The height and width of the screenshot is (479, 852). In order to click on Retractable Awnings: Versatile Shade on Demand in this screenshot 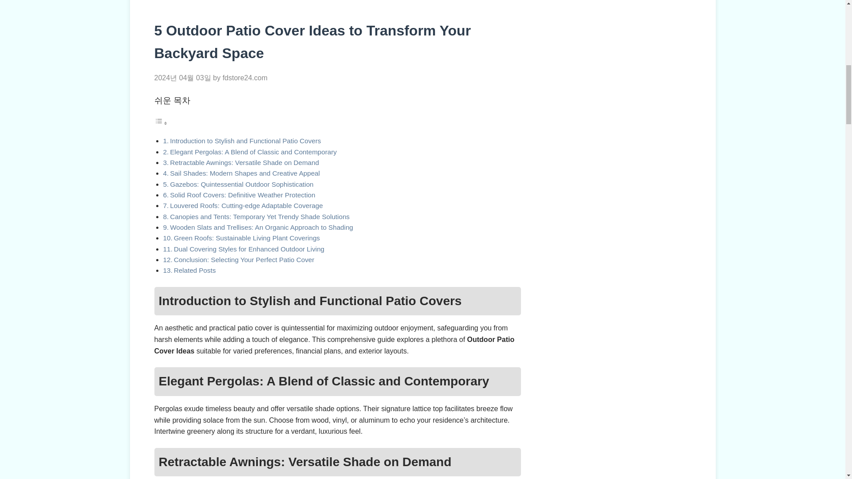, I will do `click(244, 162)`.